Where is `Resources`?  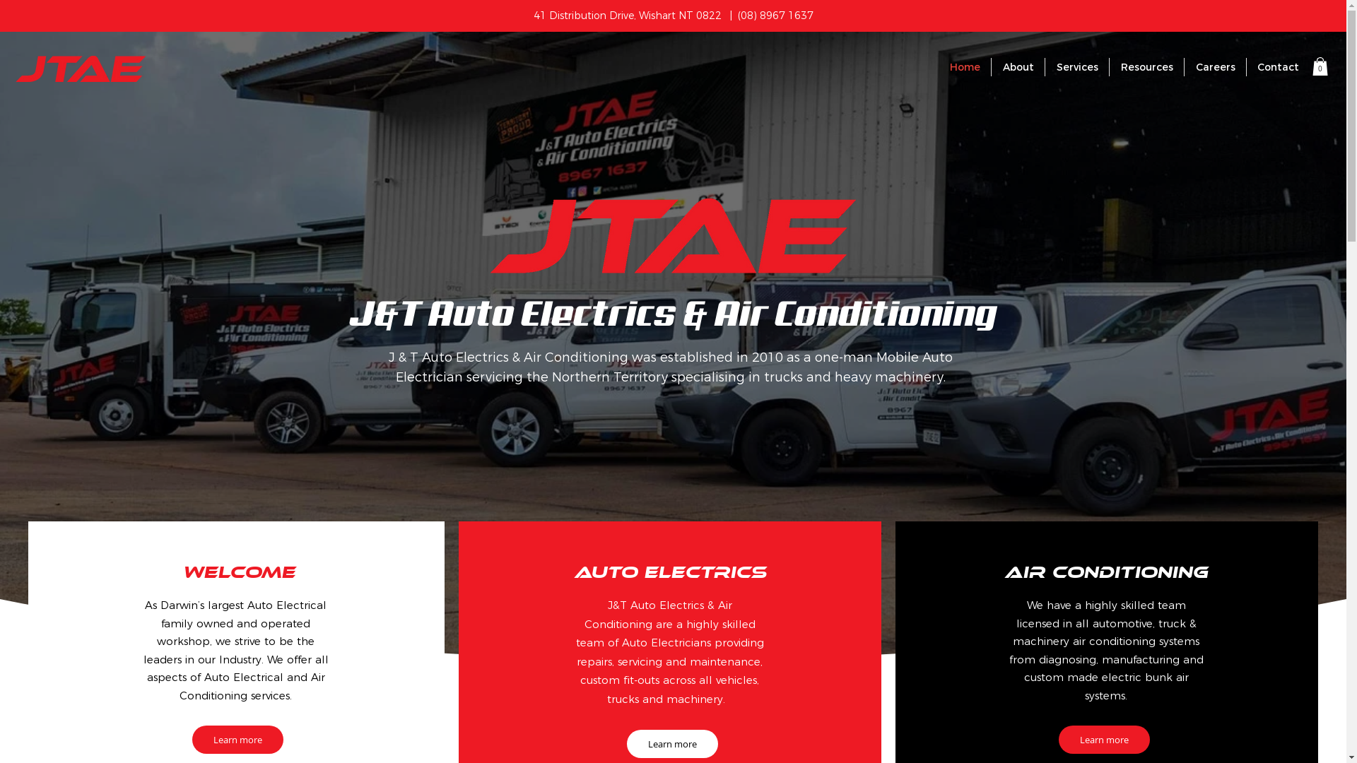
Resources is located at coordinates (1146, 67).